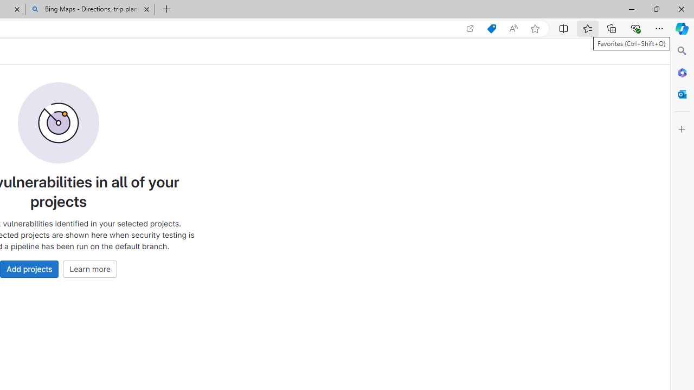  What do you see at coordinates (470, 29) in the screenshot?
I see `Open in app` at bounding box center [470, 29].